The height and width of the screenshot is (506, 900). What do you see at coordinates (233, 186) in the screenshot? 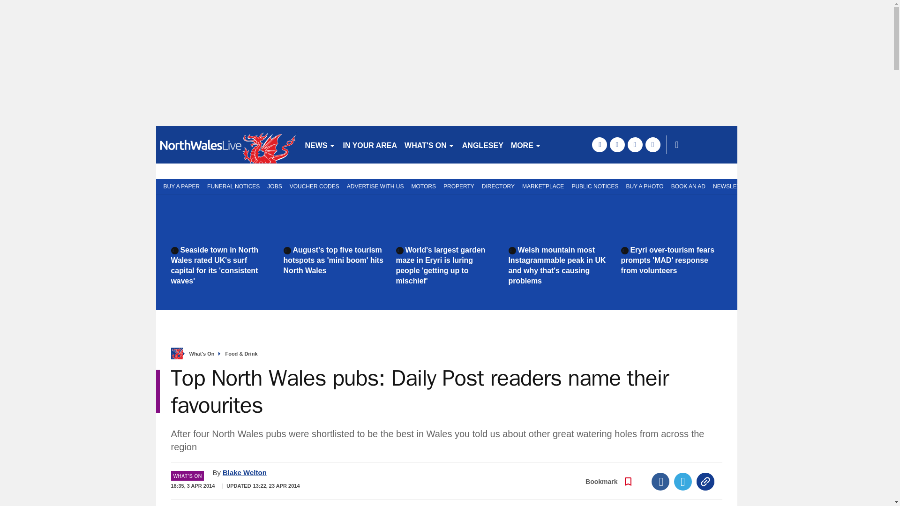
I see `FUNERAL NOTICES` at bounding box center [233, 186].